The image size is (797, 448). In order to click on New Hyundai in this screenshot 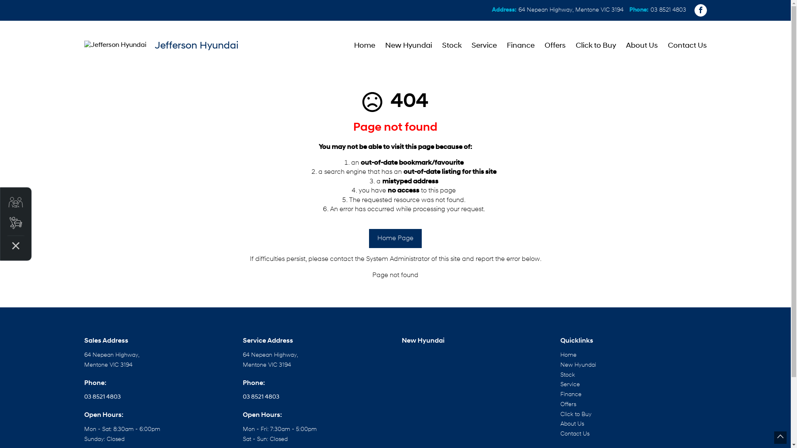, I will do `click(408, 45)`.